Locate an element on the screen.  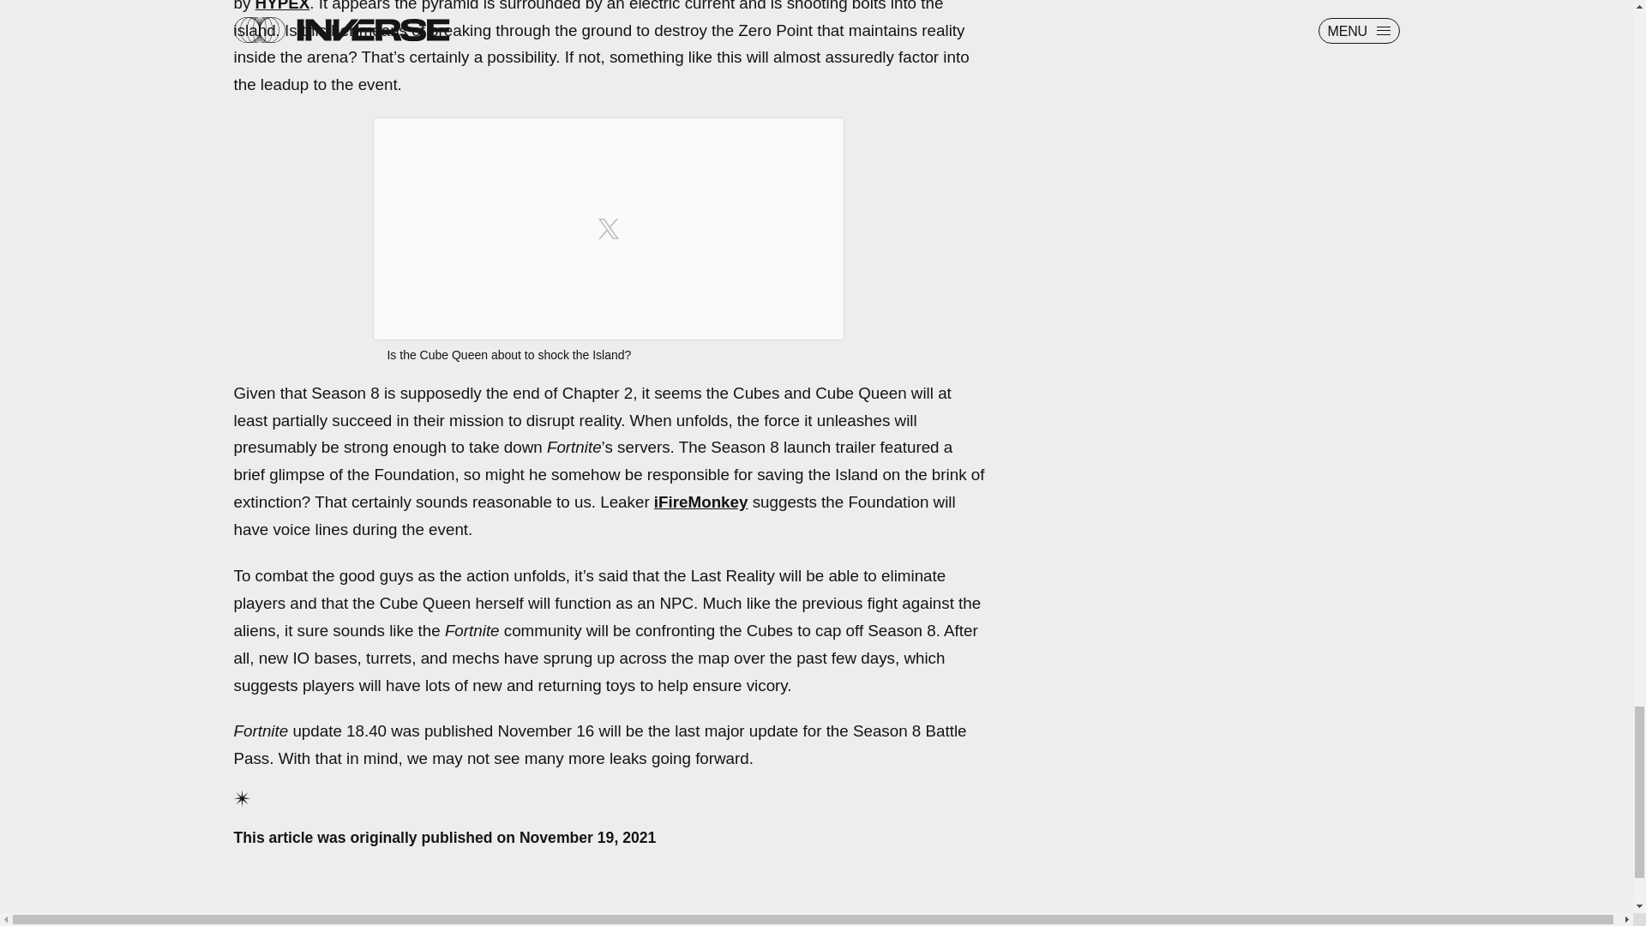
iFireMonkey is located at coordinates (701, 502).